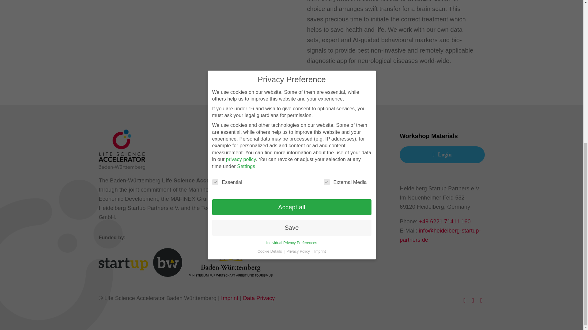 The image size is (588, 330). I want to click on Our Mentors, so click(342, 207).